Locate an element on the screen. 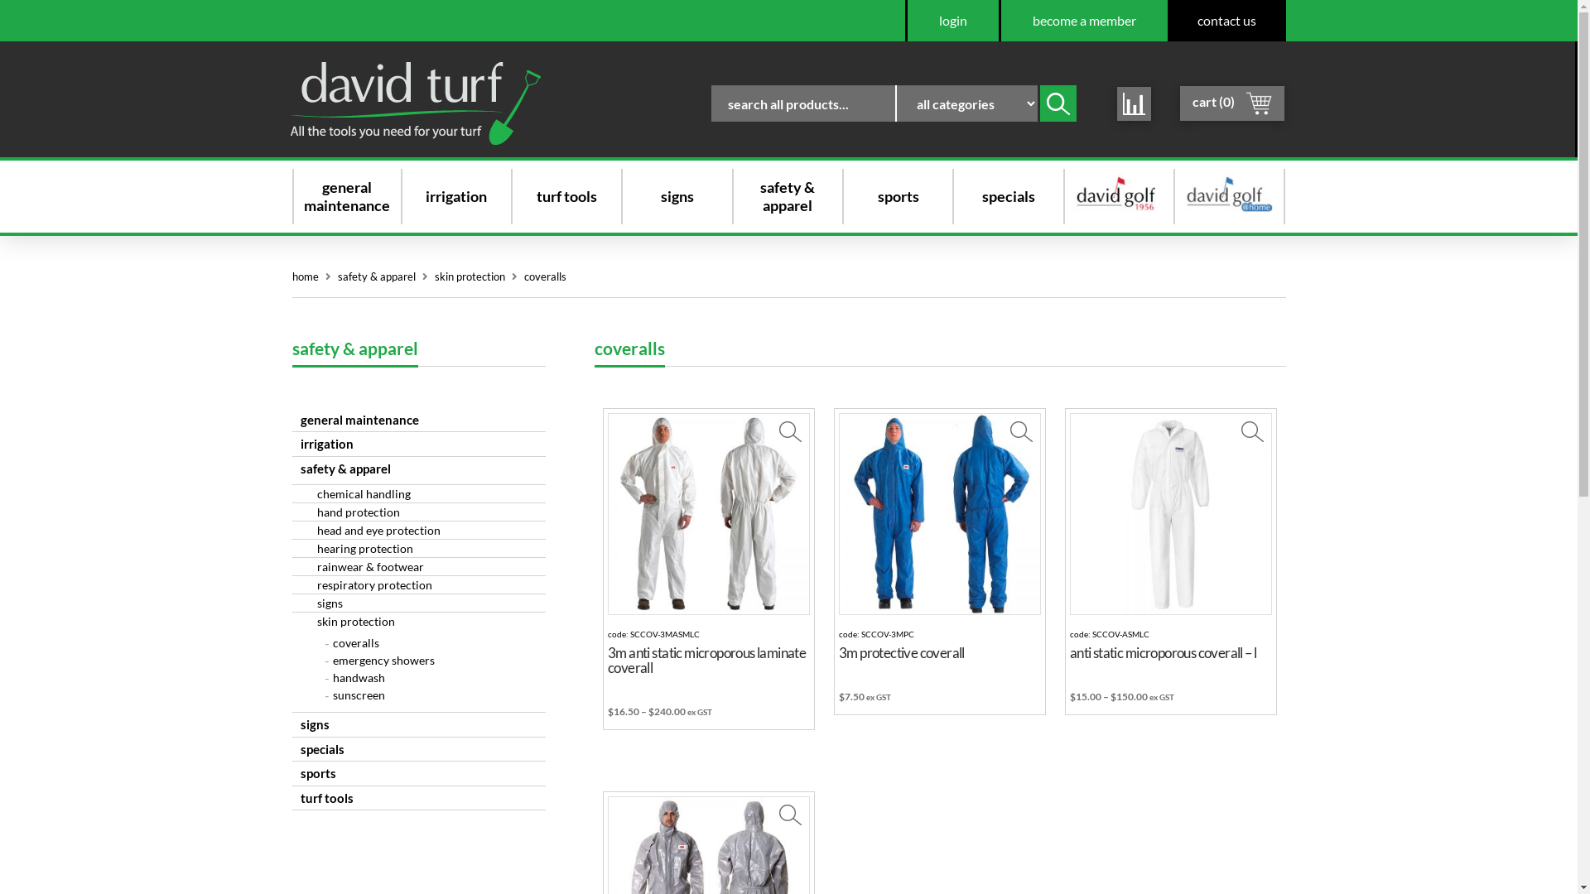  hand protection is located at coordinates (418, 512).